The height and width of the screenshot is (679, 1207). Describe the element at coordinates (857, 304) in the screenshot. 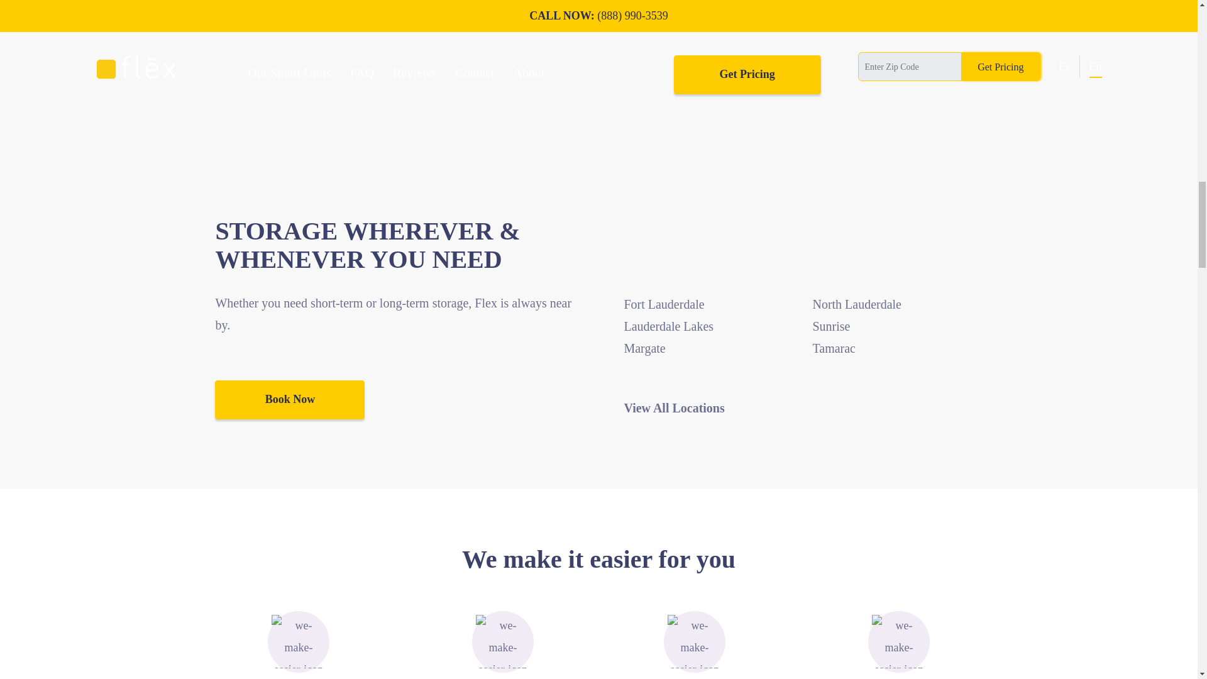

I see `North Lauderdale` at that location.